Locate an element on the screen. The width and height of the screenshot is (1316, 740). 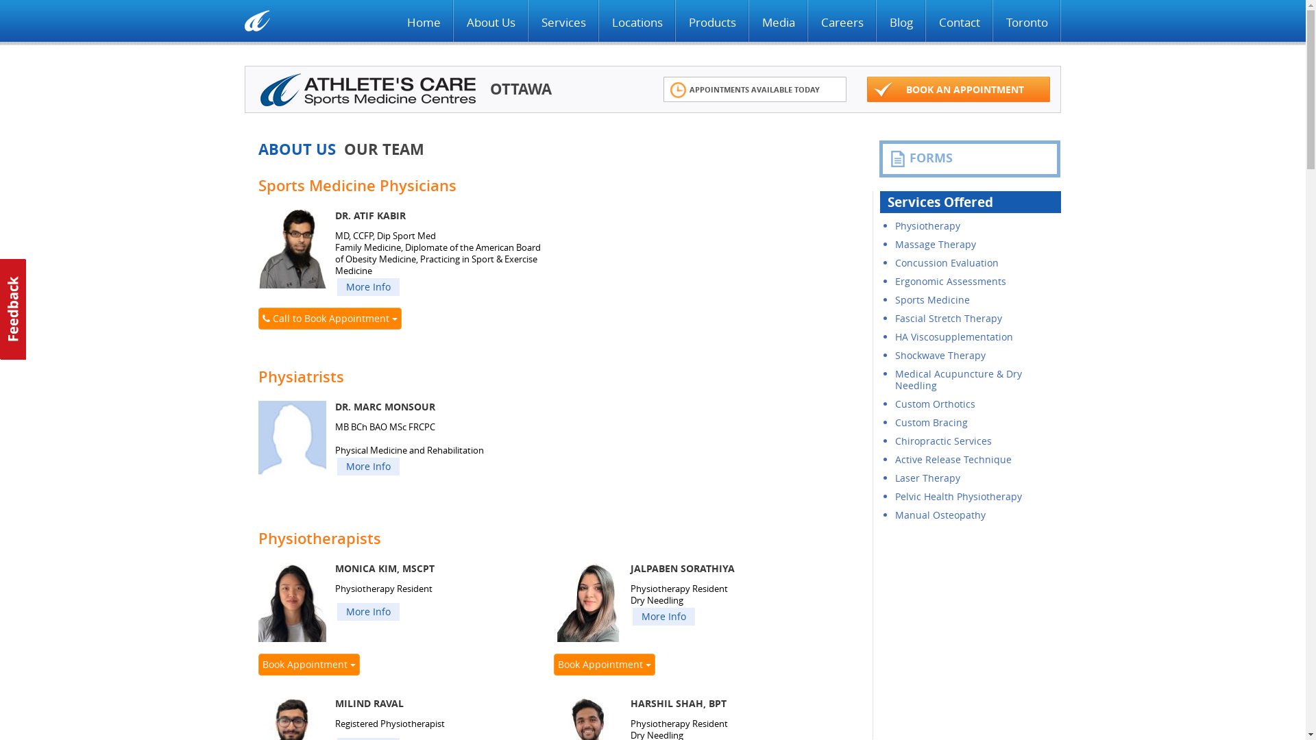
Custom Bracing is located at coordinates (931, 422).